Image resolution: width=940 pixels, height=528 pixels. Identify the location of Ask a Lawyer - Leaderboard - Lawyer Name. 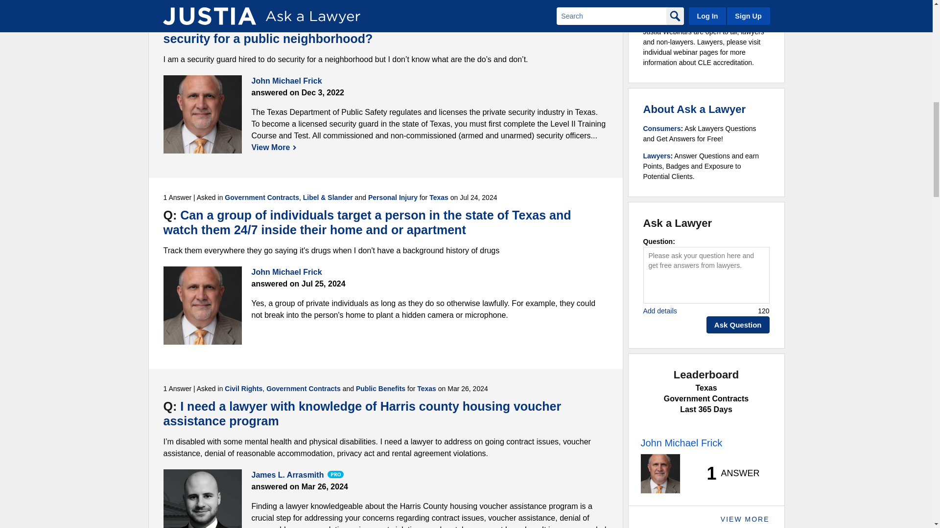
(681, 443).